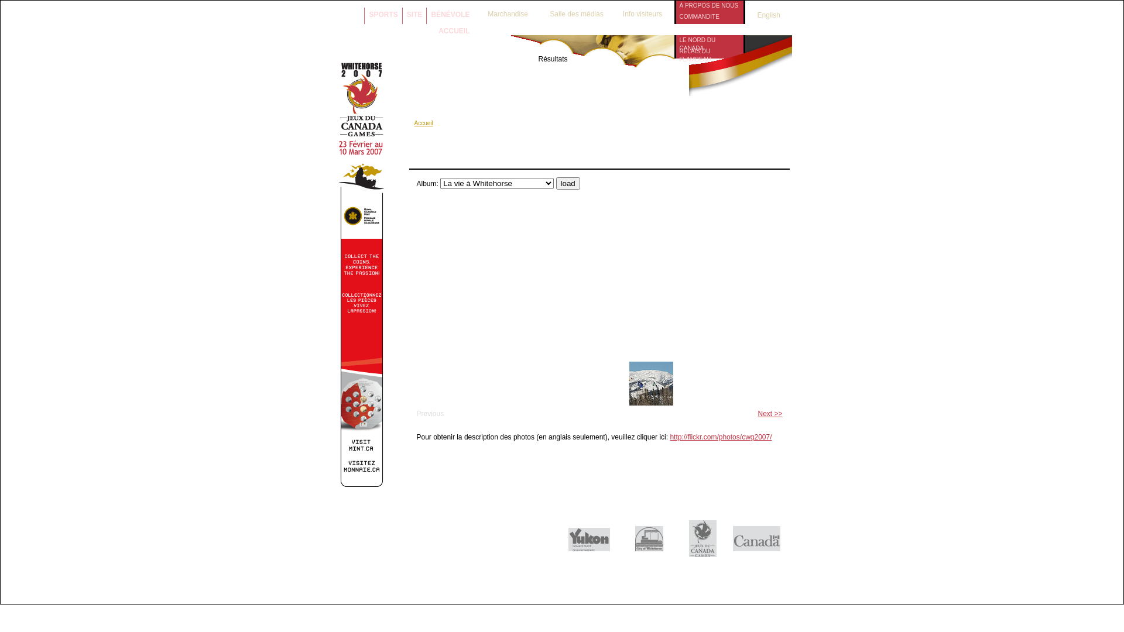 The image size is (1124, 632). Describe the element at coordinates (568, 184) in the screenshot. I see `load` at that location.